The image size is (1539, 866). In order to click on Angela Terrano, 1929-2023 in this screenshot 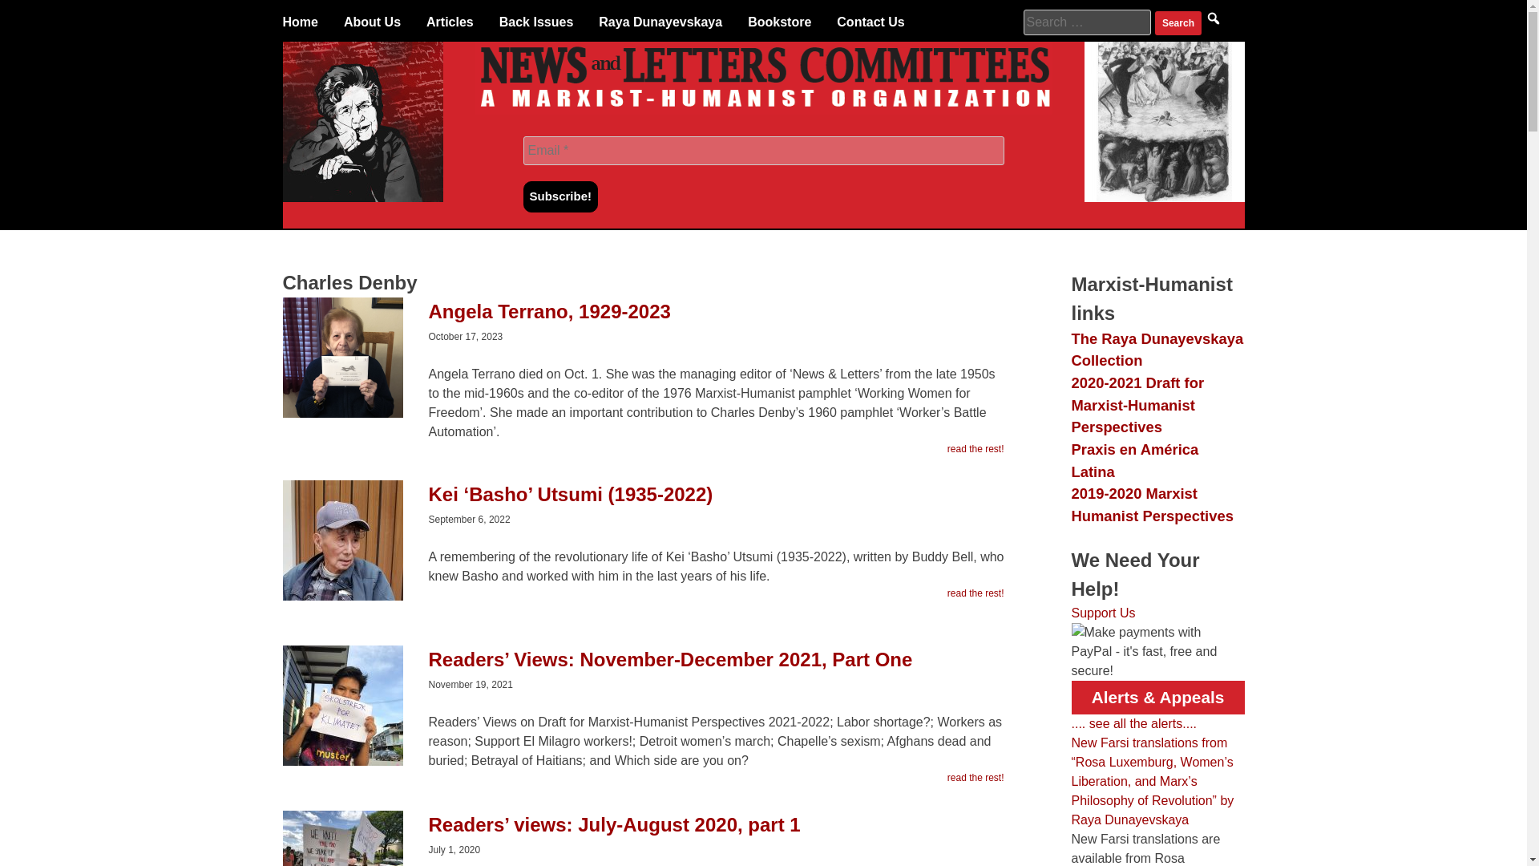, I will do `click(642, 319)`.